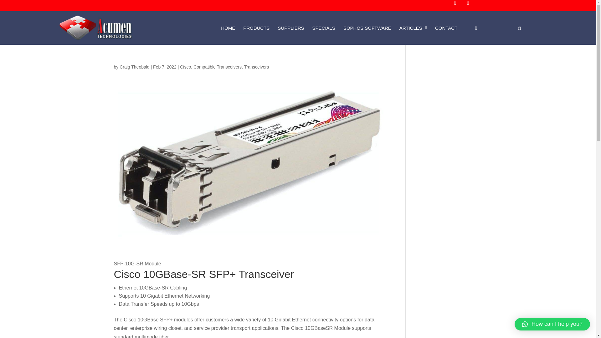 This screenshot has height=338, width=601. What do you see at coordinates (367, 28) in the screenshot?
I see `SOPHOS SOFTWARE` at bounding box center [367, 28].